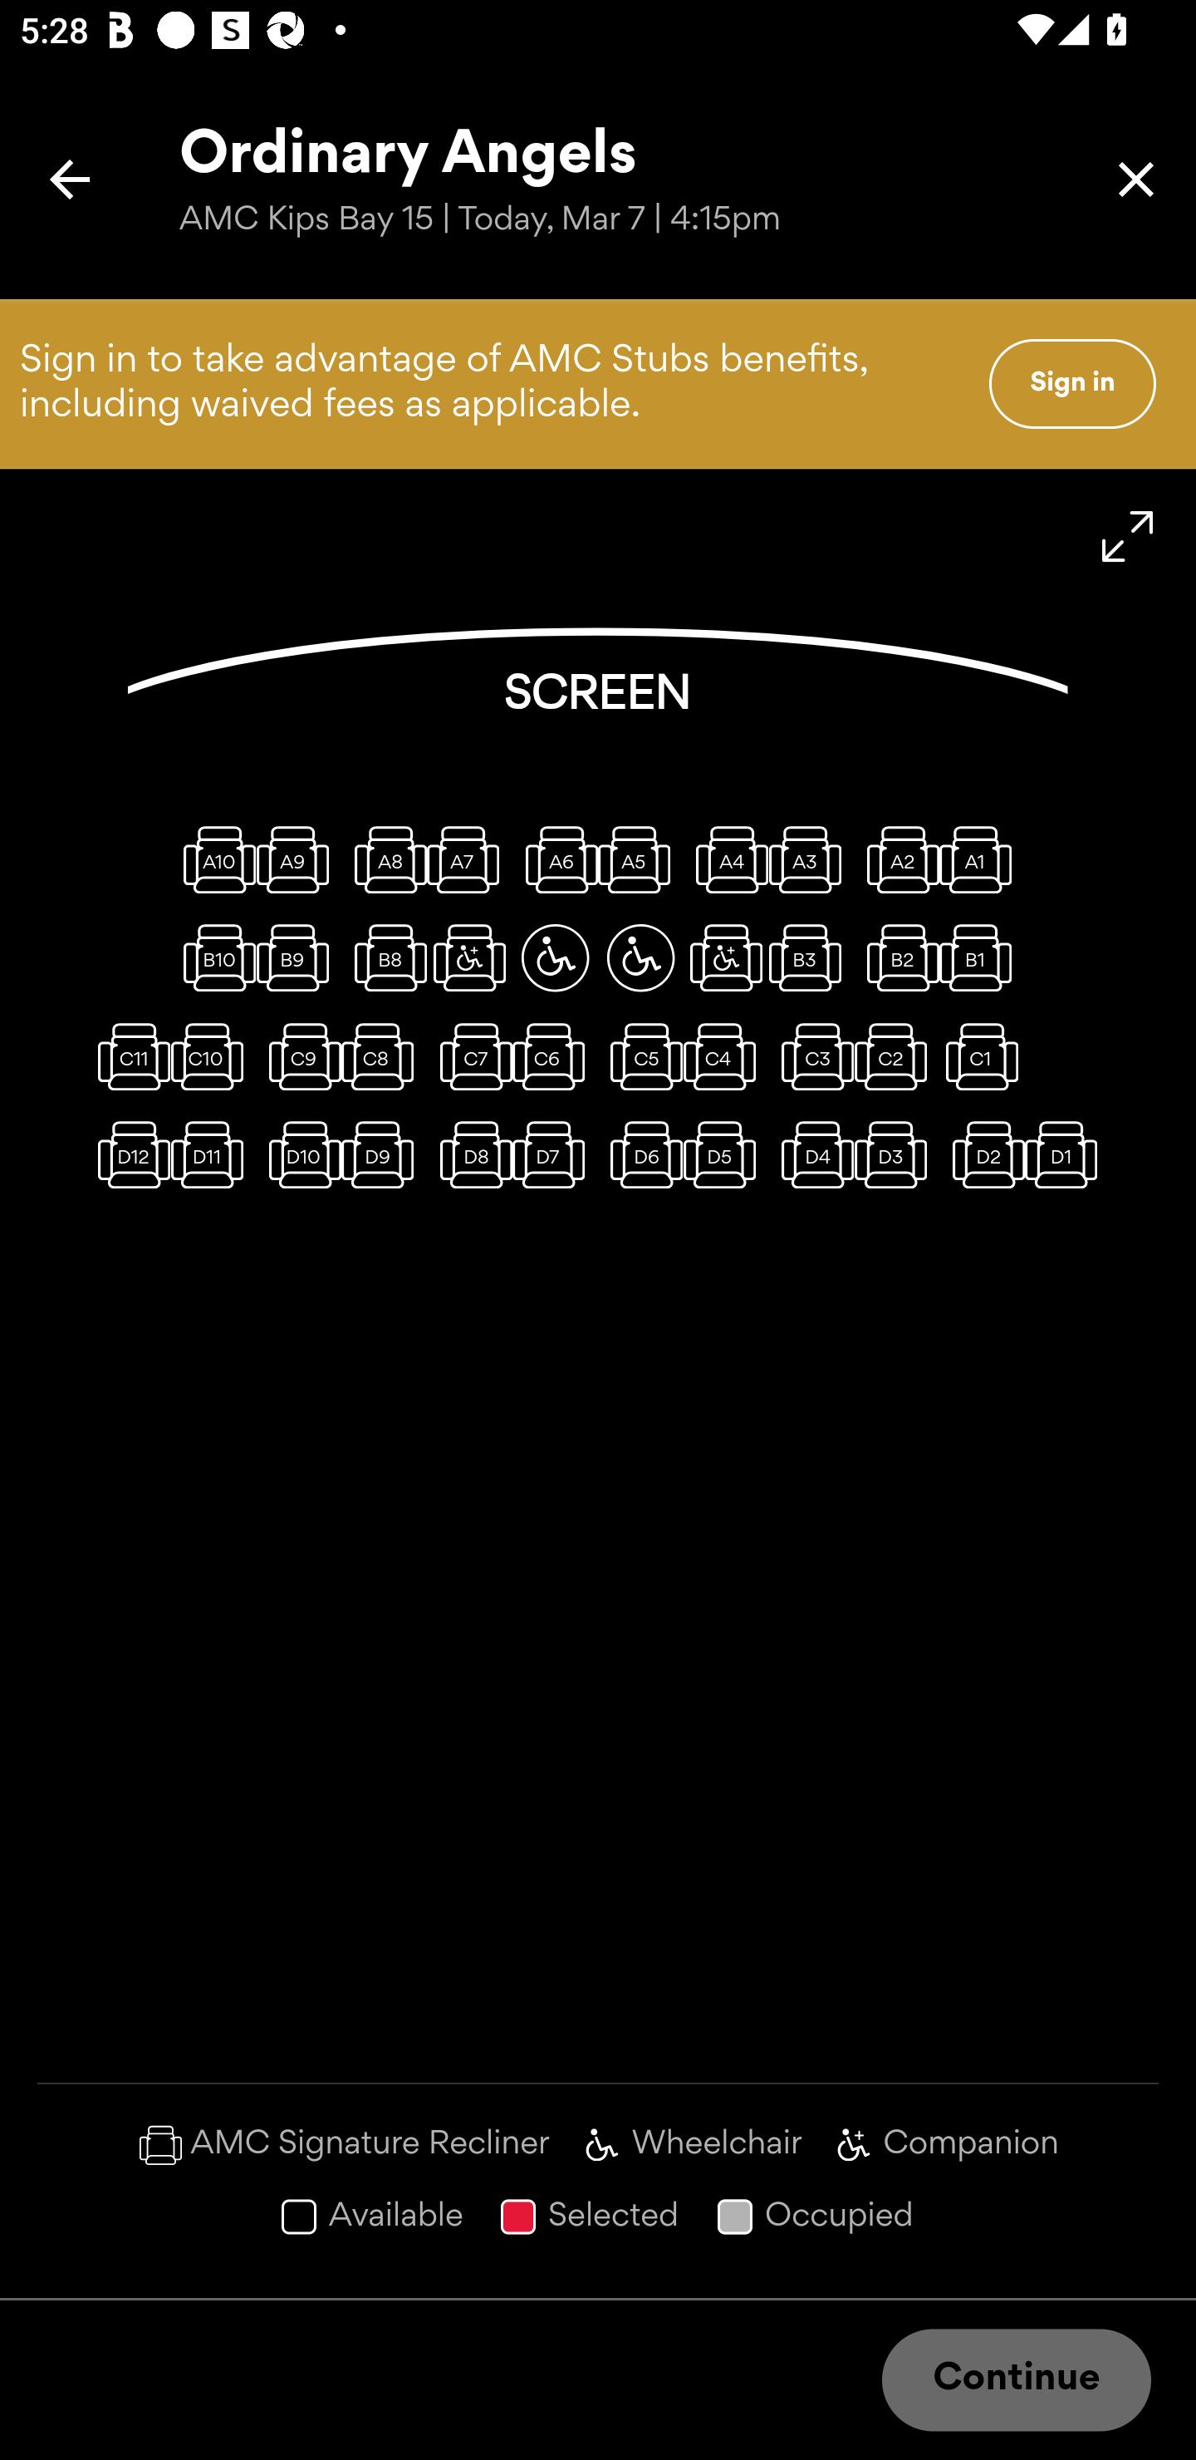 The image size is (1196, 2460). Describe the element at coordinates (982, 859) in the screenshot. I see `A1, Regular seat, available` at that location.